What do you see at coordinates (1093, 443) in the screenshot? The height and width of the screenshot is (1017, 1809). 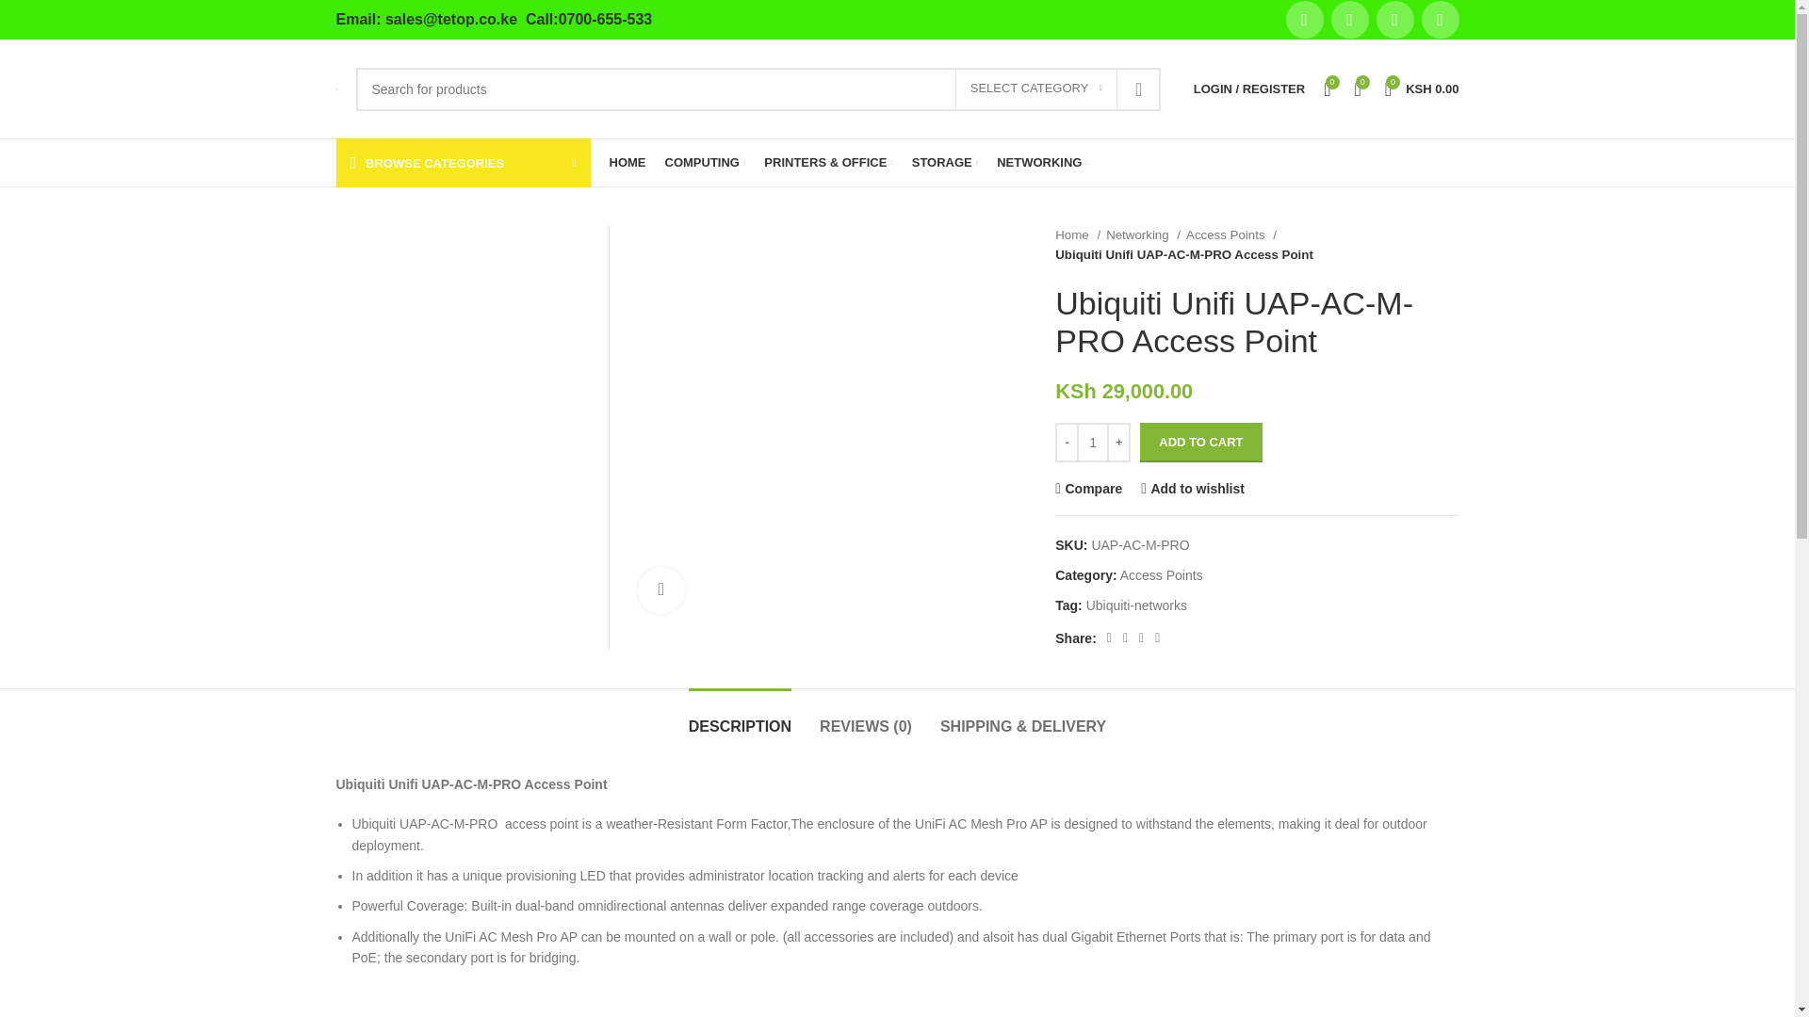 I see `1` at bounding box center [1093, 443].